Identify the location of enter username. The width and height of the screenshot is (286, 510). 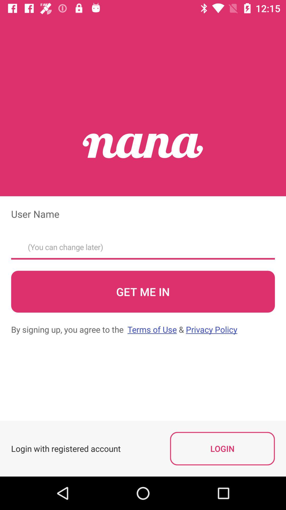
(143, 245).